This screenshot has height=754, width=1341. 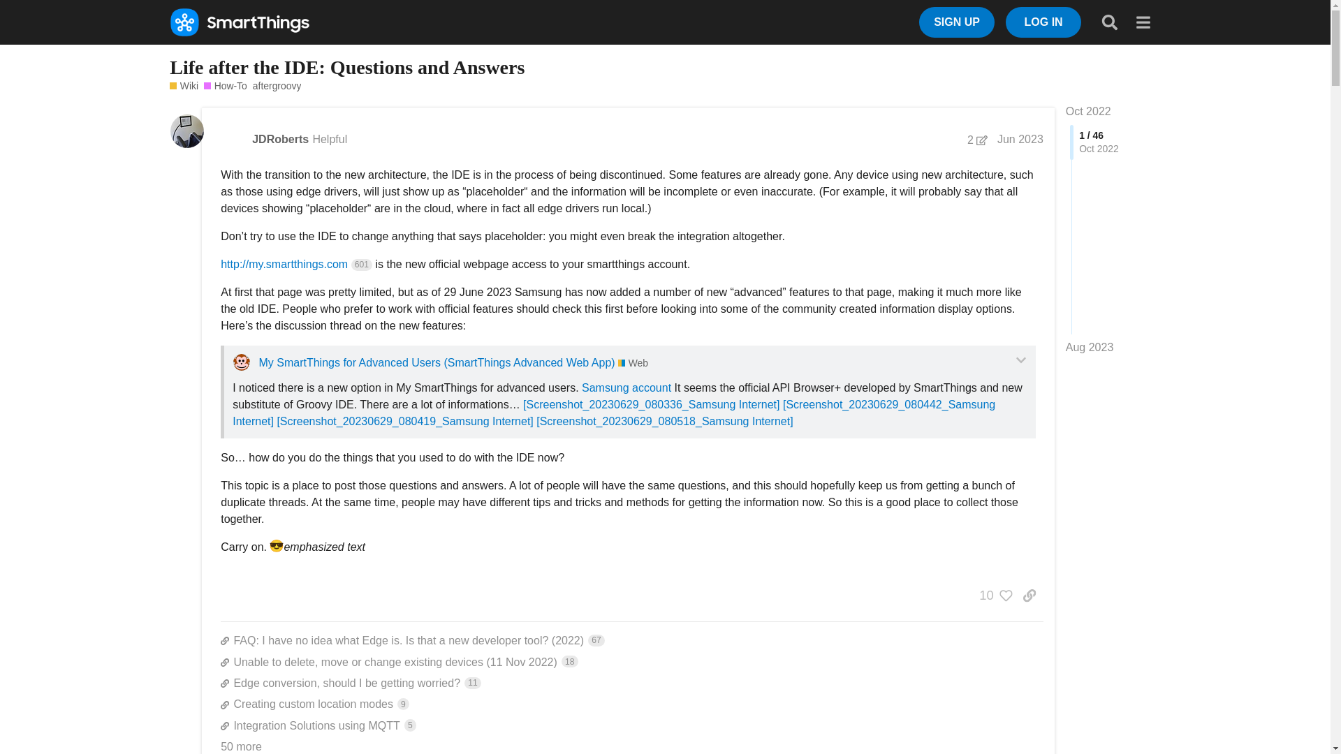 I want to click on SIGN UP, so click(x=346, y=67).